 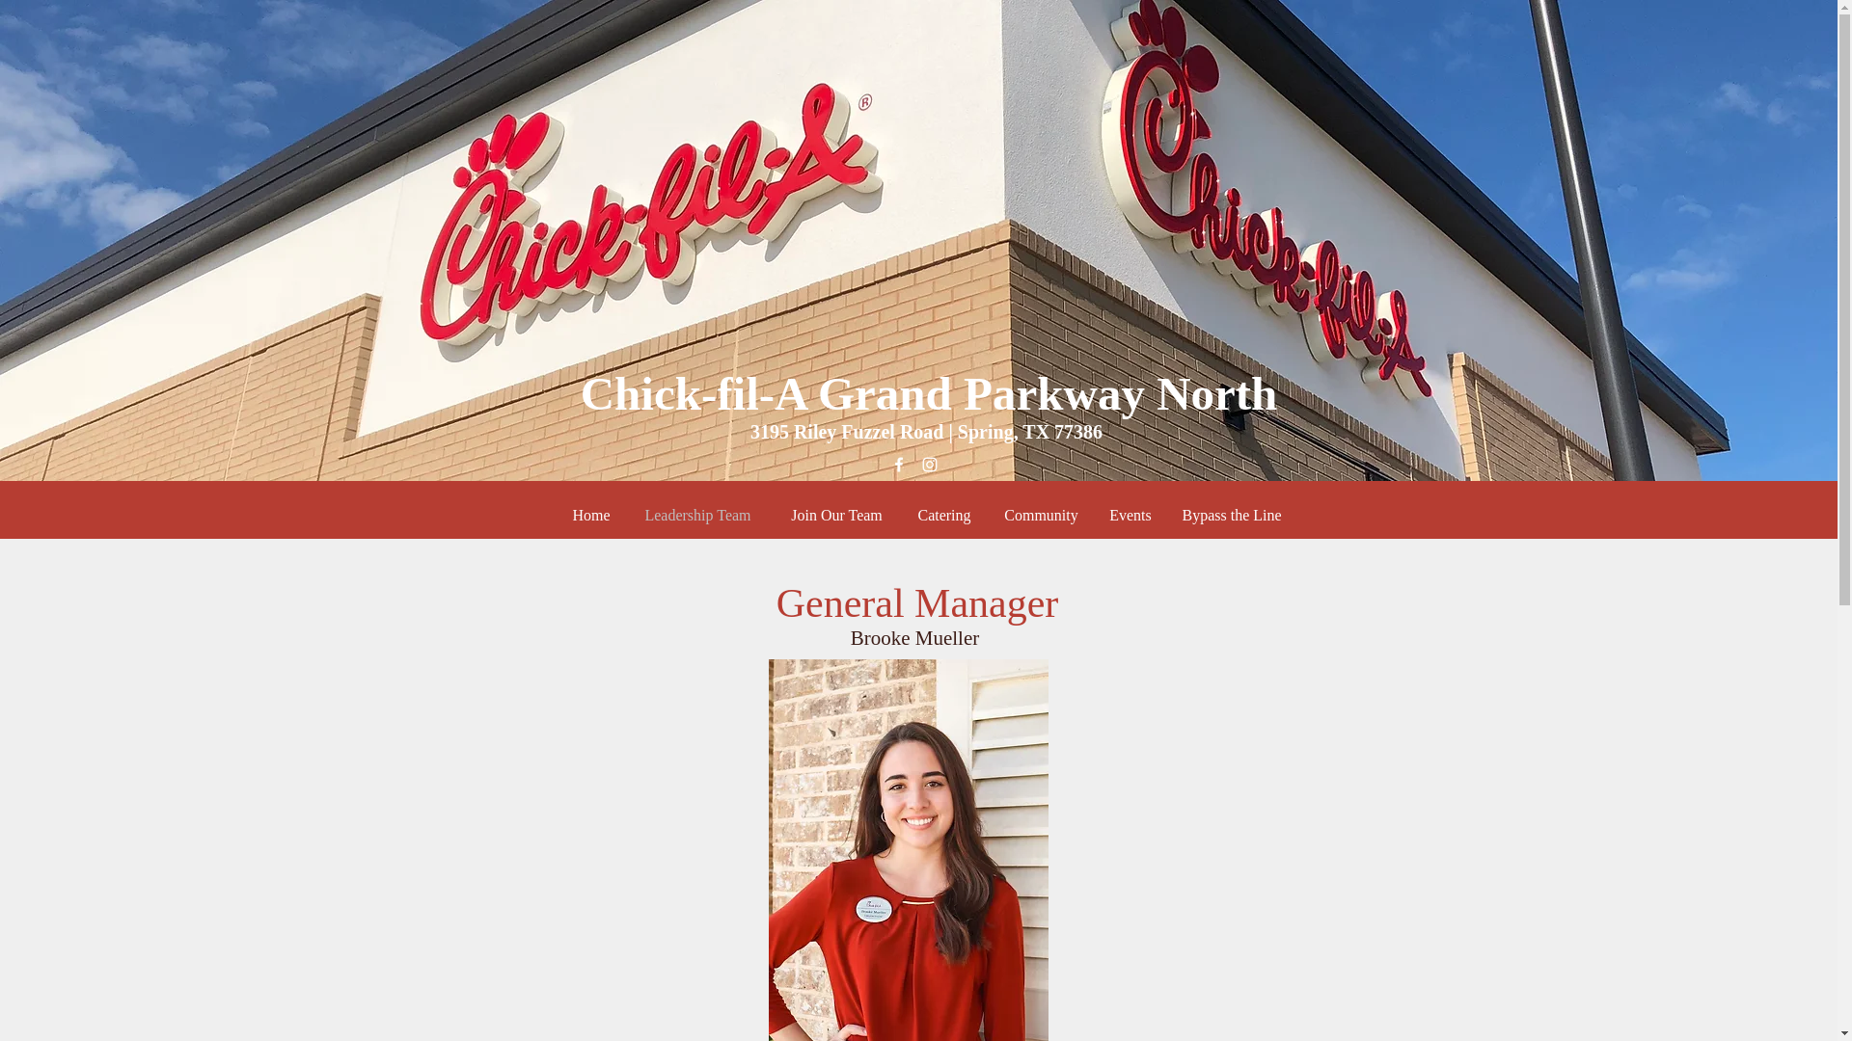 What do you see at coordinates (698, 515) in the screenshot?
I see `Leadership Team` at bounding box center [698, 515].